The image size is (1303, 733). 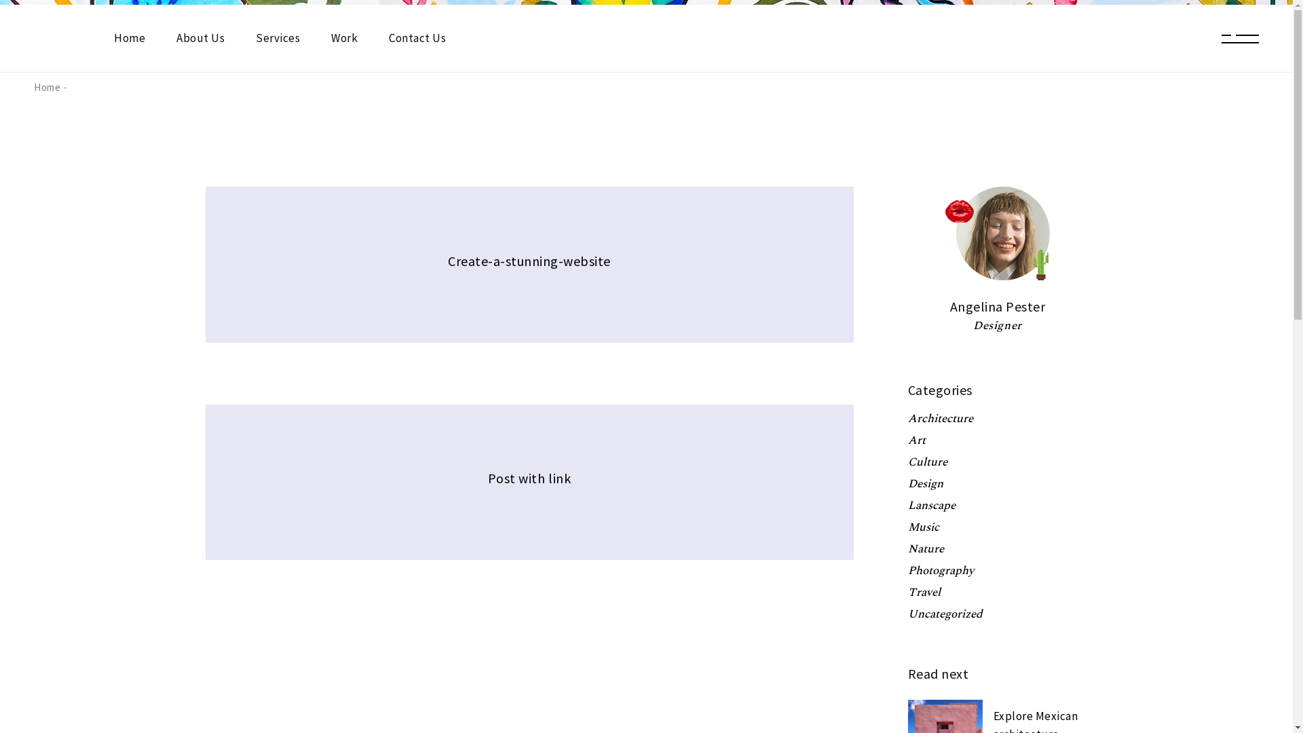 I want to click on Services, so click(x=278, y=38).